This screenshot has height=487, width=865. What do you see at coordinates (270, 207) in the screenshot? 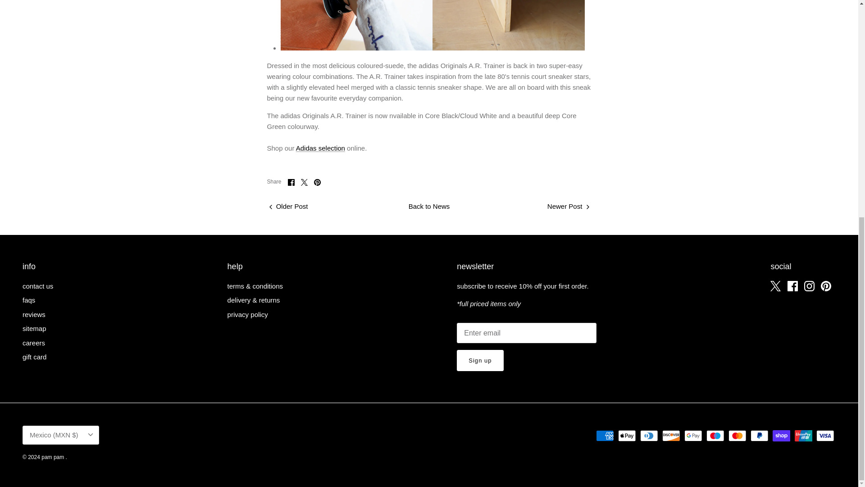
I see `Left` at bounding box center [270, 207].